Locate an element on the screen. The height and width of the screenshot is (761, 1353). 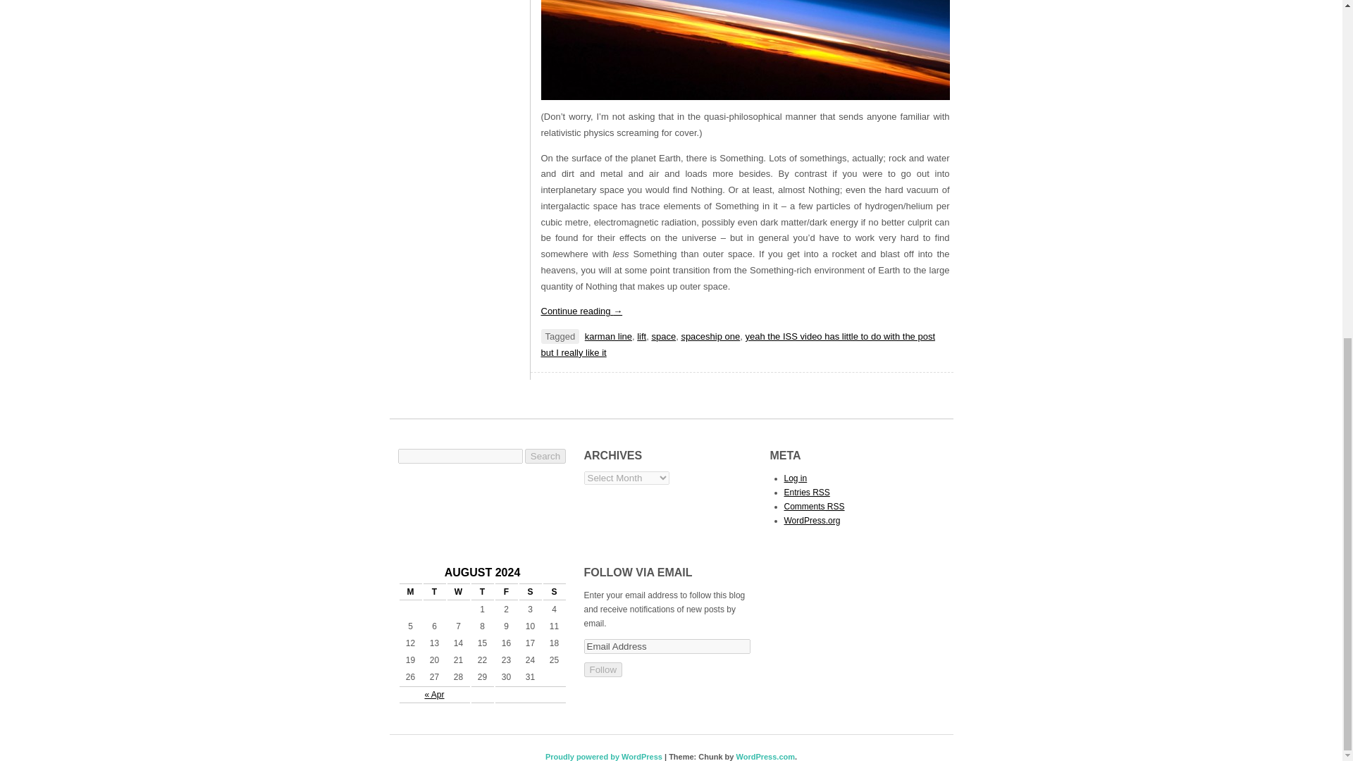
Log in is located at coordinates (795, 478).